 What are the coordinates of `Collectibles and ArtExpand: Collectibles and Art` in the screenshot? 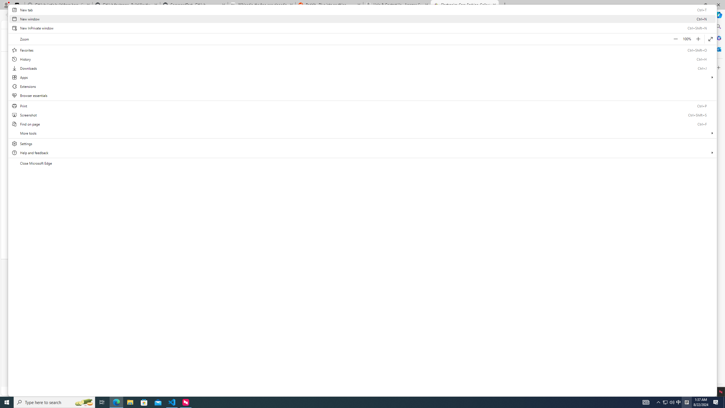 It's located at (319, 56).